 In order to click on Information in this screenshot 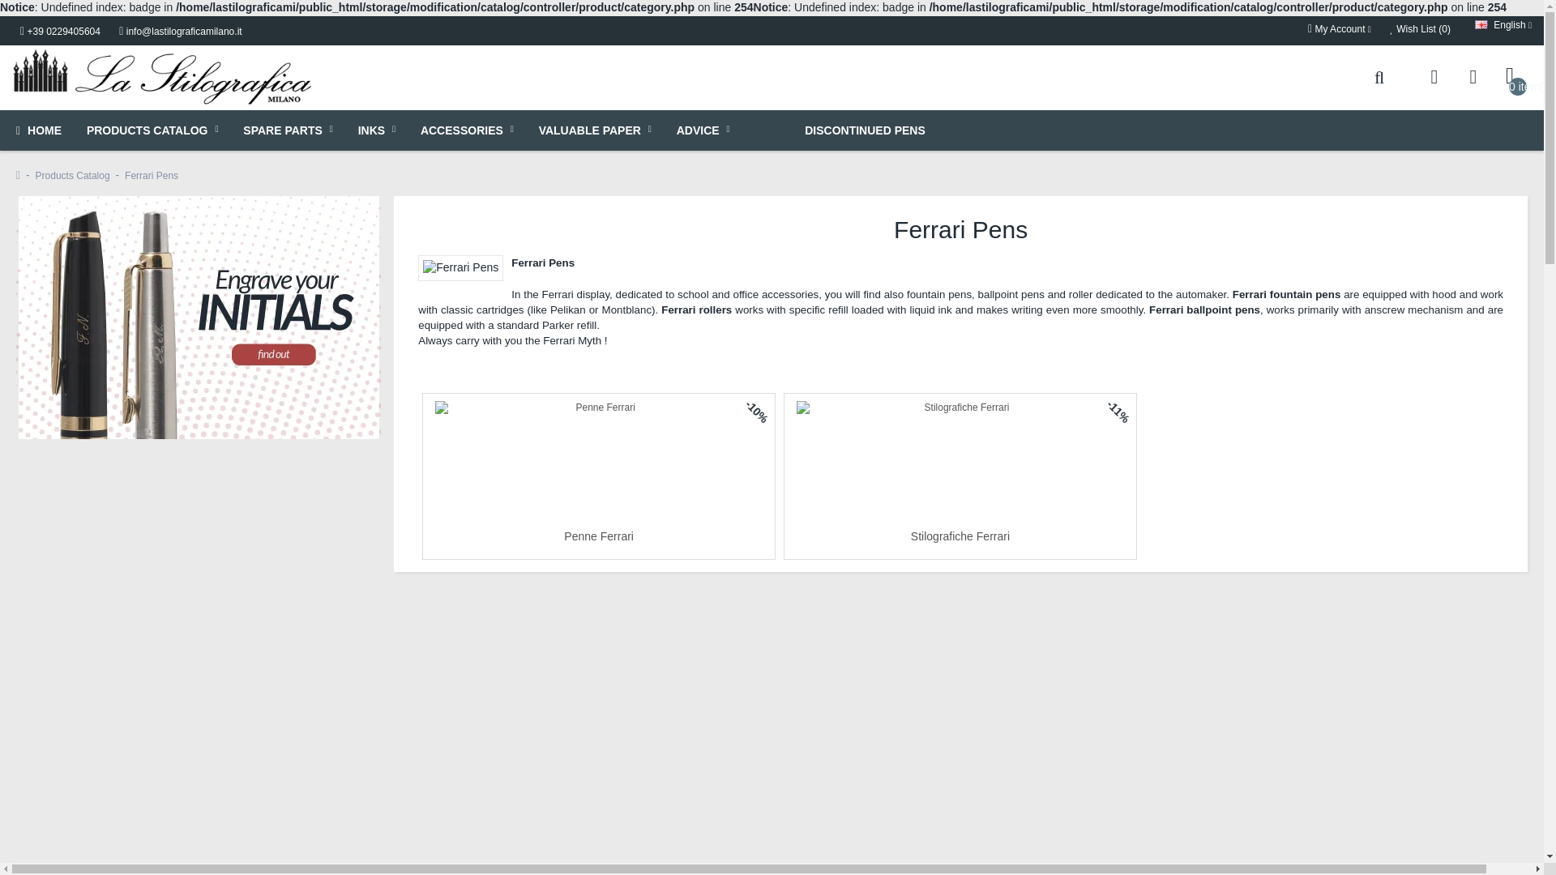, I will do `click(1473, 77)`.